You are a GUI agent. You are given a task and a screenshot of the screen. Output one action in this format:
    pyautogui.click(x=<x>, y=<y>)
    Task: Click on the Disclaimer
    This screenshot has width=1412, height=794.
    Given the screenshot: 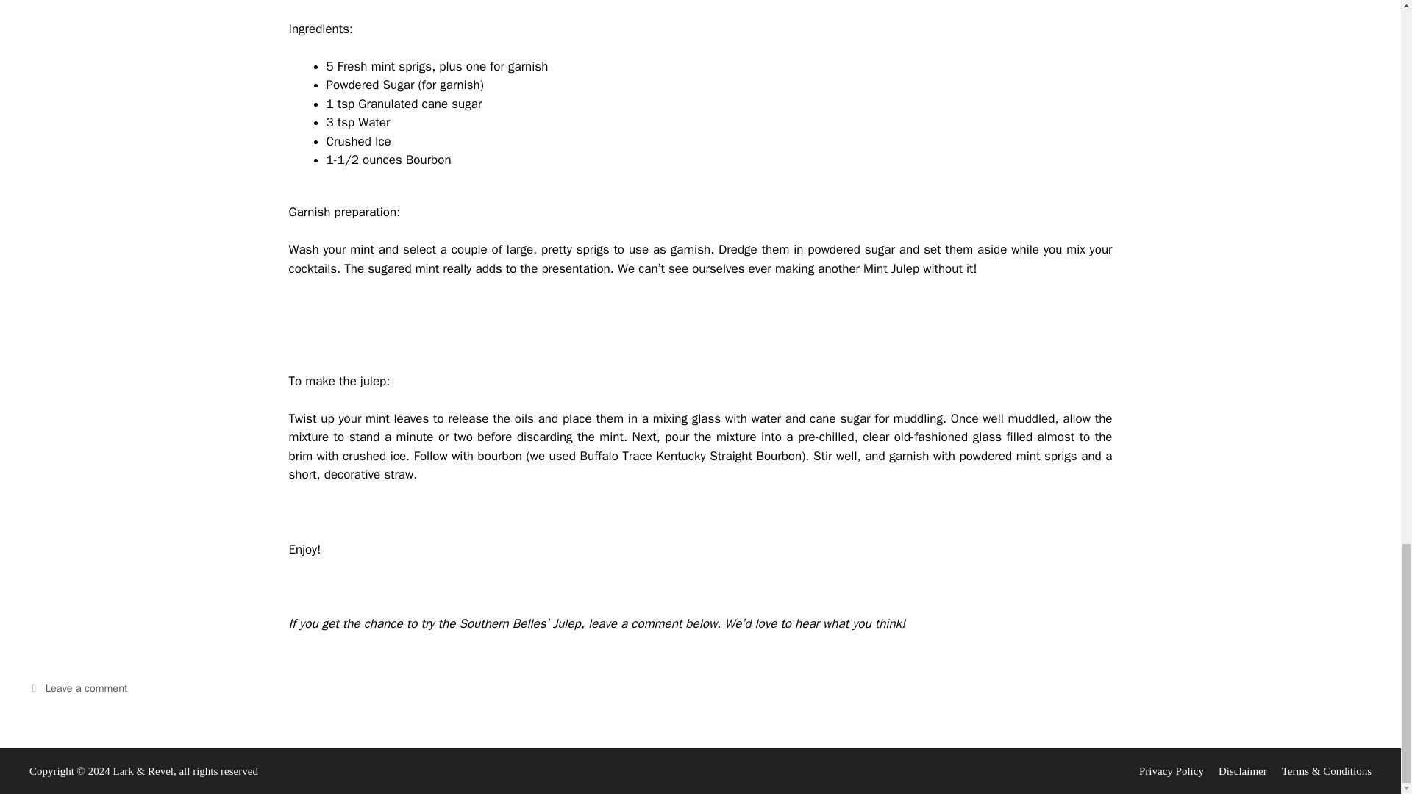 What is the action you would take?
    pyautogui.click(x=1242, y=771)
    